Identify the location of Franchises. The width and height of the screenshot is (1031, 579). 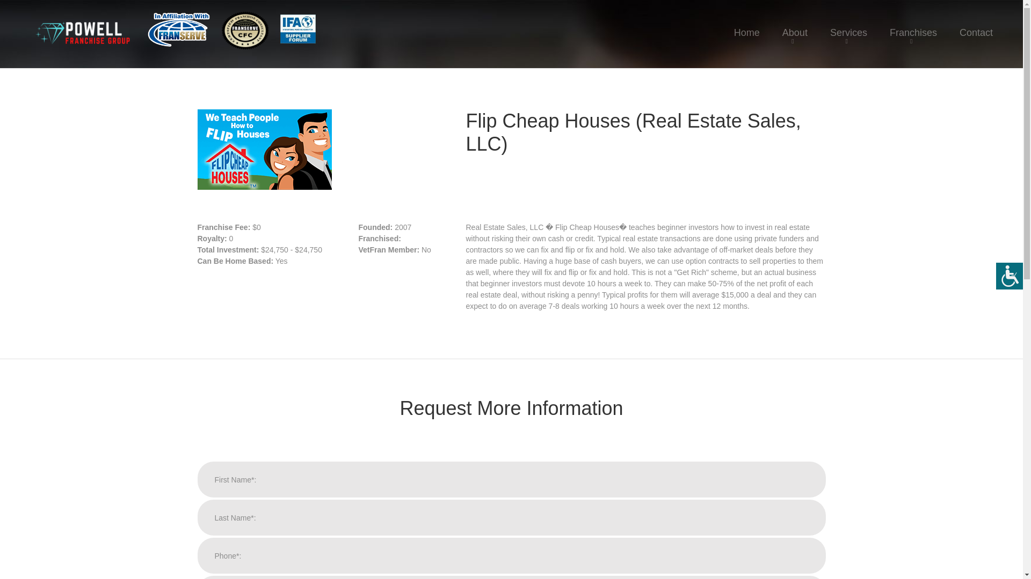
(913, 26).